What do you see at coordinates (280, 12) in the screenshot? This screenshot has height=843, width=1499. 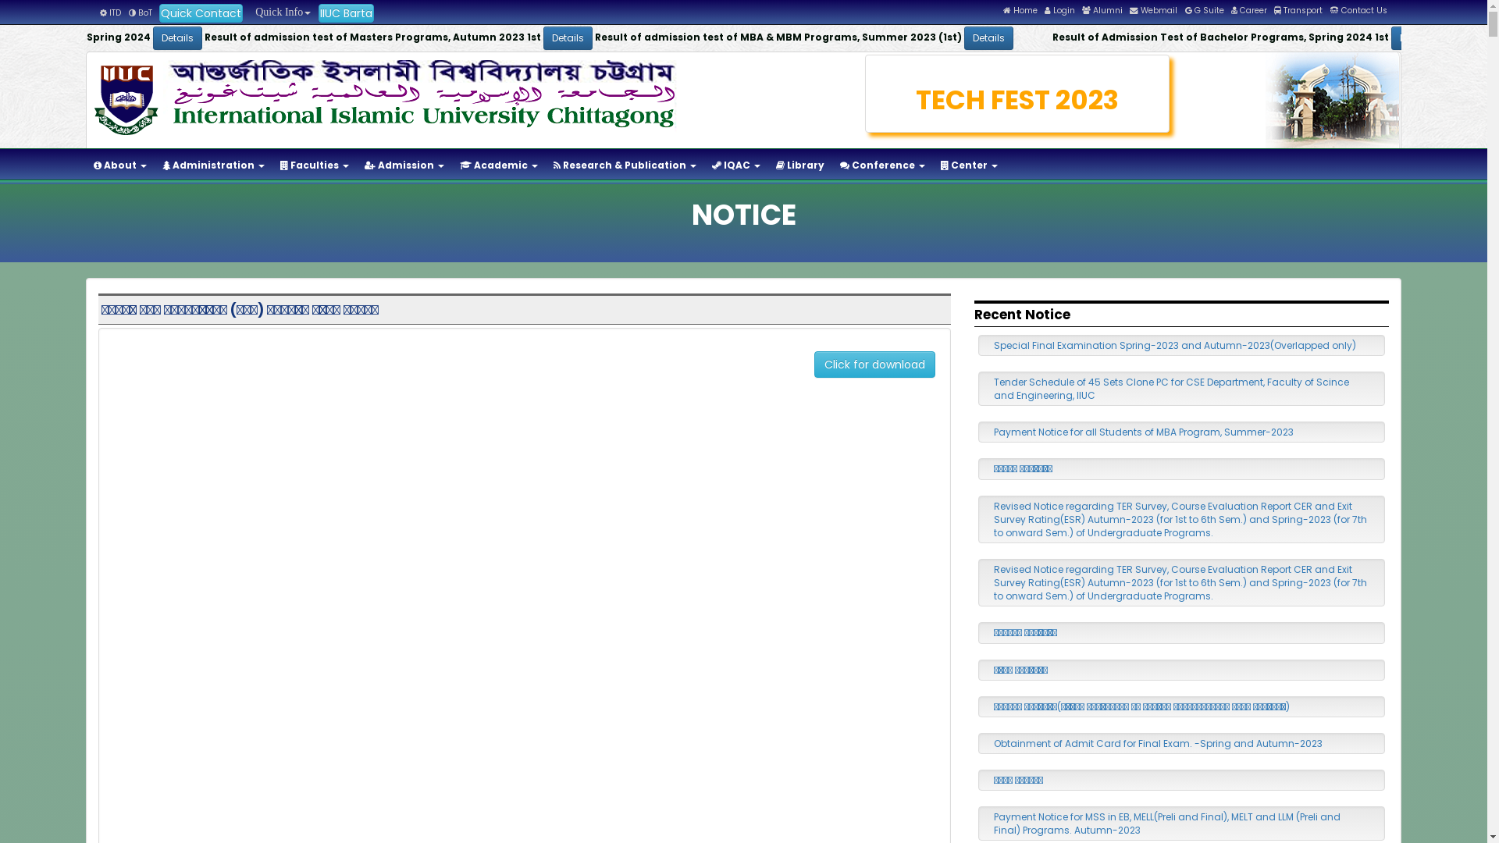 I see `  Quick Info` at bounding box center [280, 12].